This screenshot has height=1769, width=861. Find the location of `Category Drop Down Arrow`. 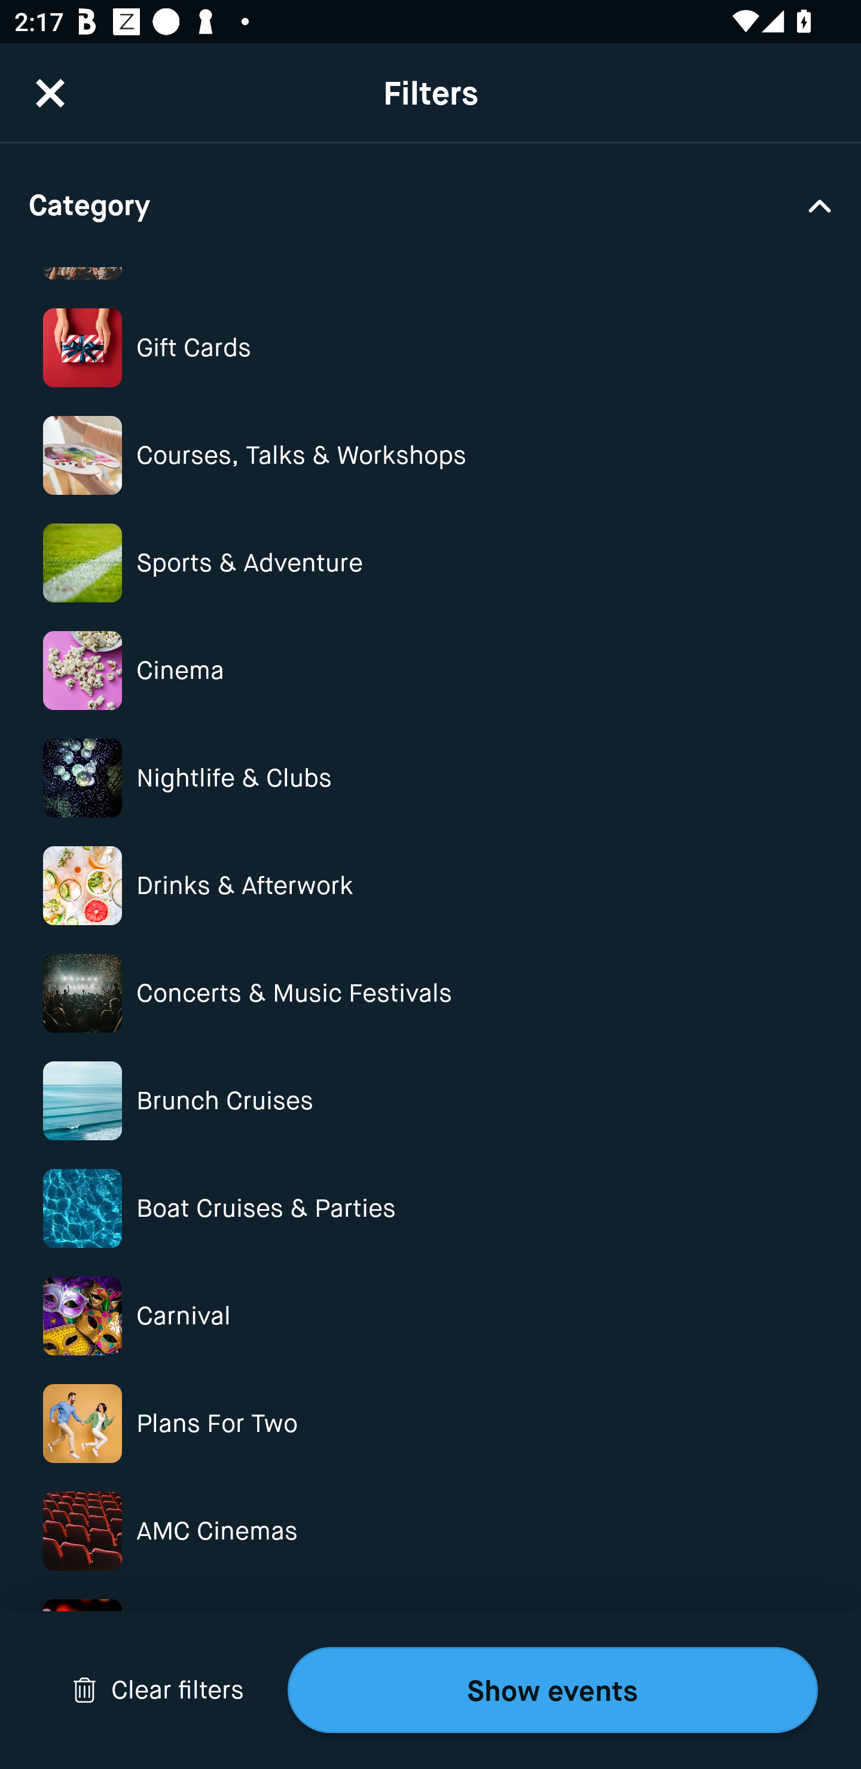

Category Drop Down Arrow is located at coordinates (430, 204).